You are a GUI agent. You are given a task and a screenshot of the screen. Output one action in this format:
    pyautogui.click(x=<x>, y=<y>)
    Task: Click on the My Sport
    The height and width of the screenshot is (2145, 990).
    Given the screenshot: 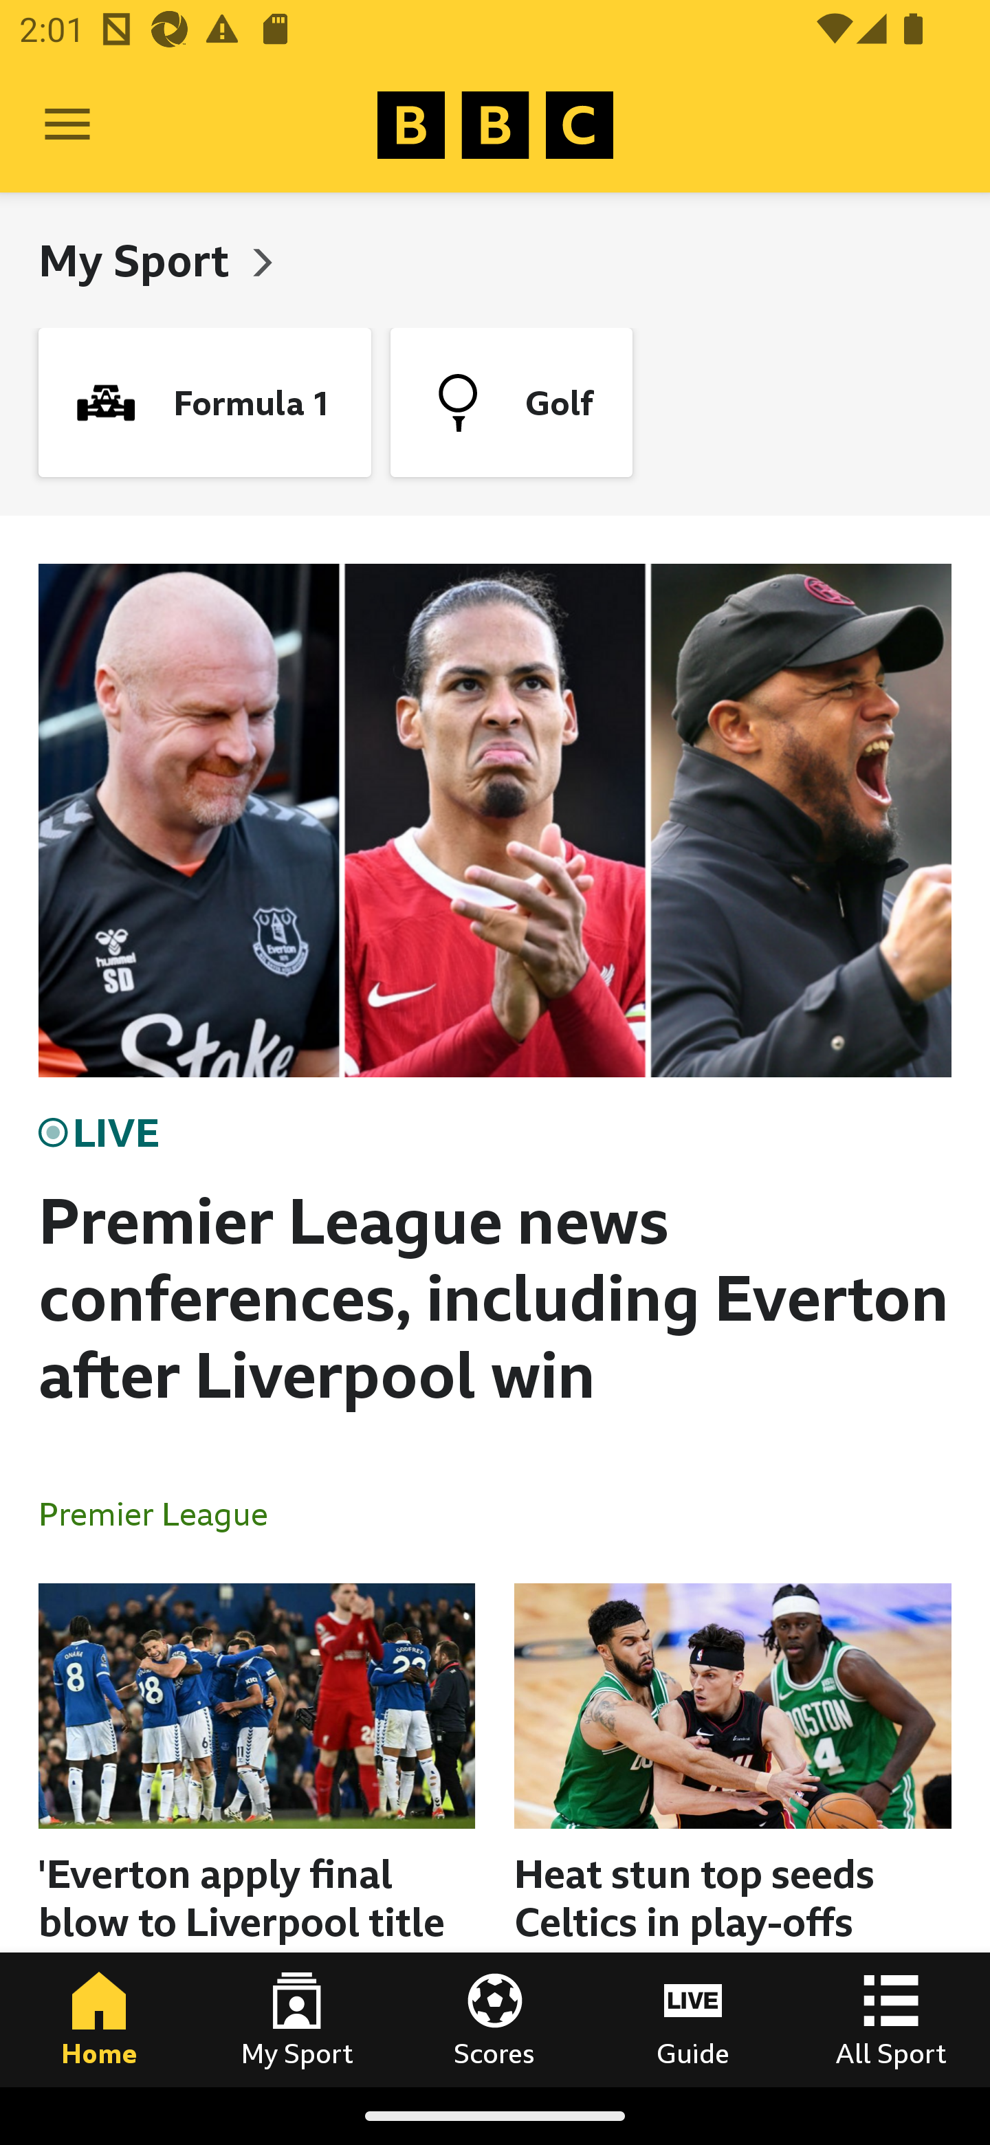 What is the action you would take?
    pyautogui.click(x=139, y=260)
    